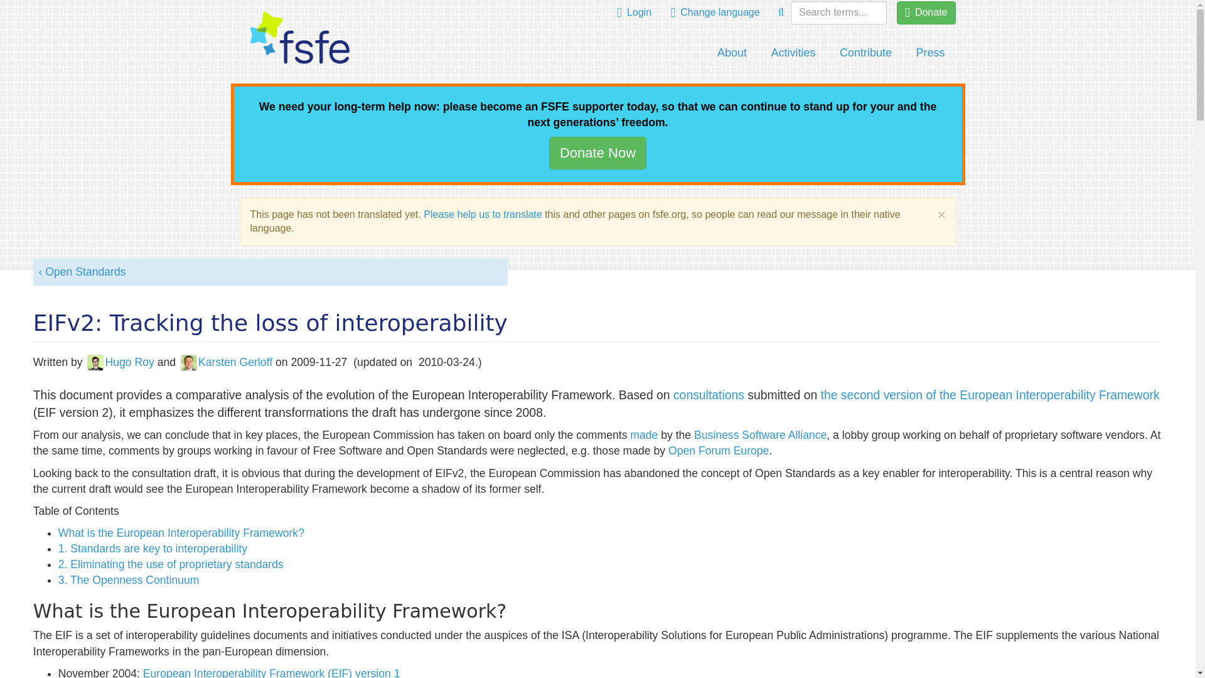 The image size is (1205, 678). Describe the element at coordinates (634, 13) in the screenshot. I see `Login` at that location.